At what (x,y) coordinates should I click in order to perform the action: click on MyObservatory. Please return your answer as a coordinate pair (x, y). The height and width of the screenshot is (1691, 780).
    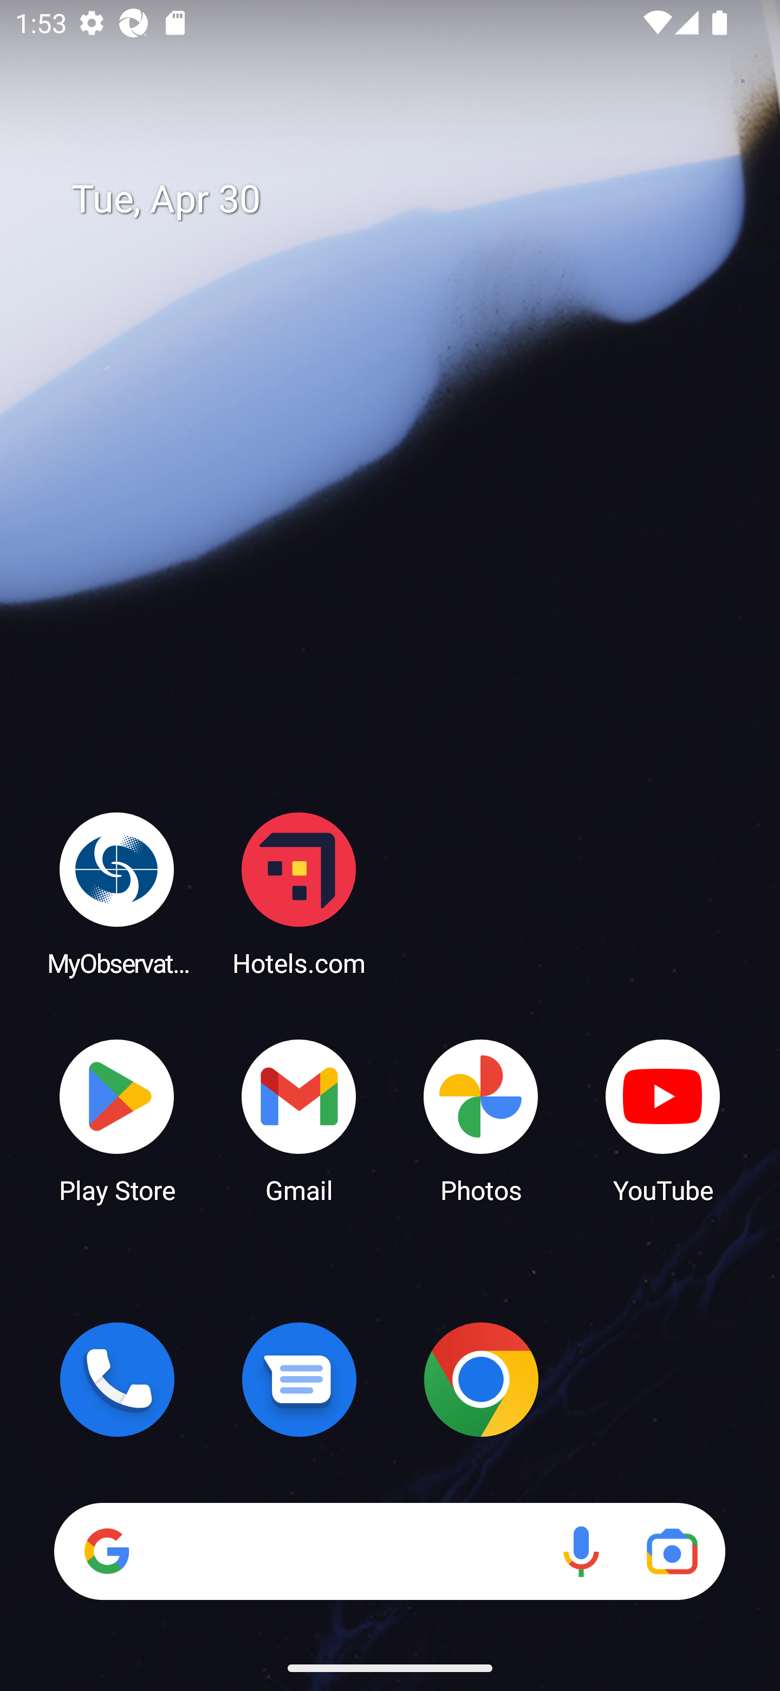
    Looking at the image, I should click on (117, 893).